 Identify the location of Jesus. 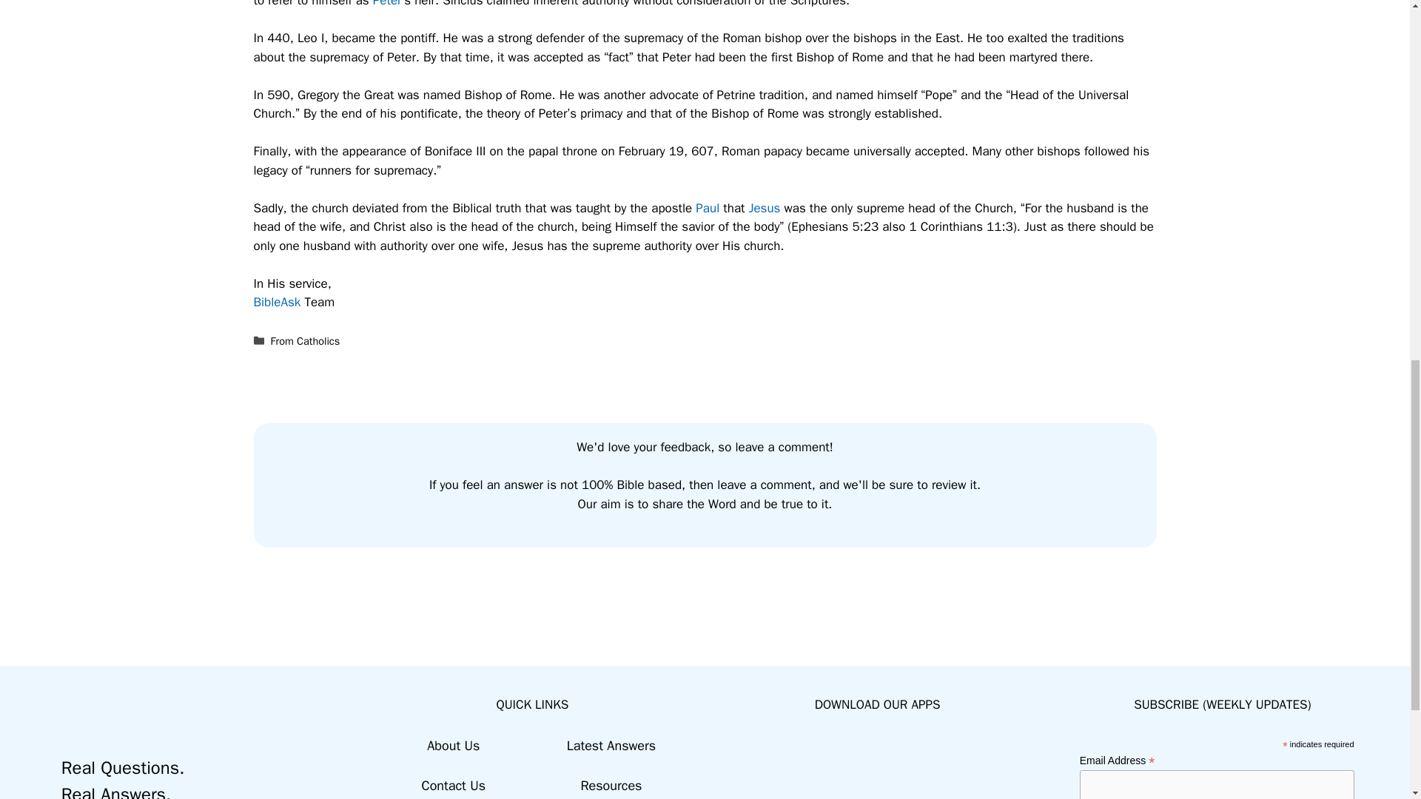
(764, 208).